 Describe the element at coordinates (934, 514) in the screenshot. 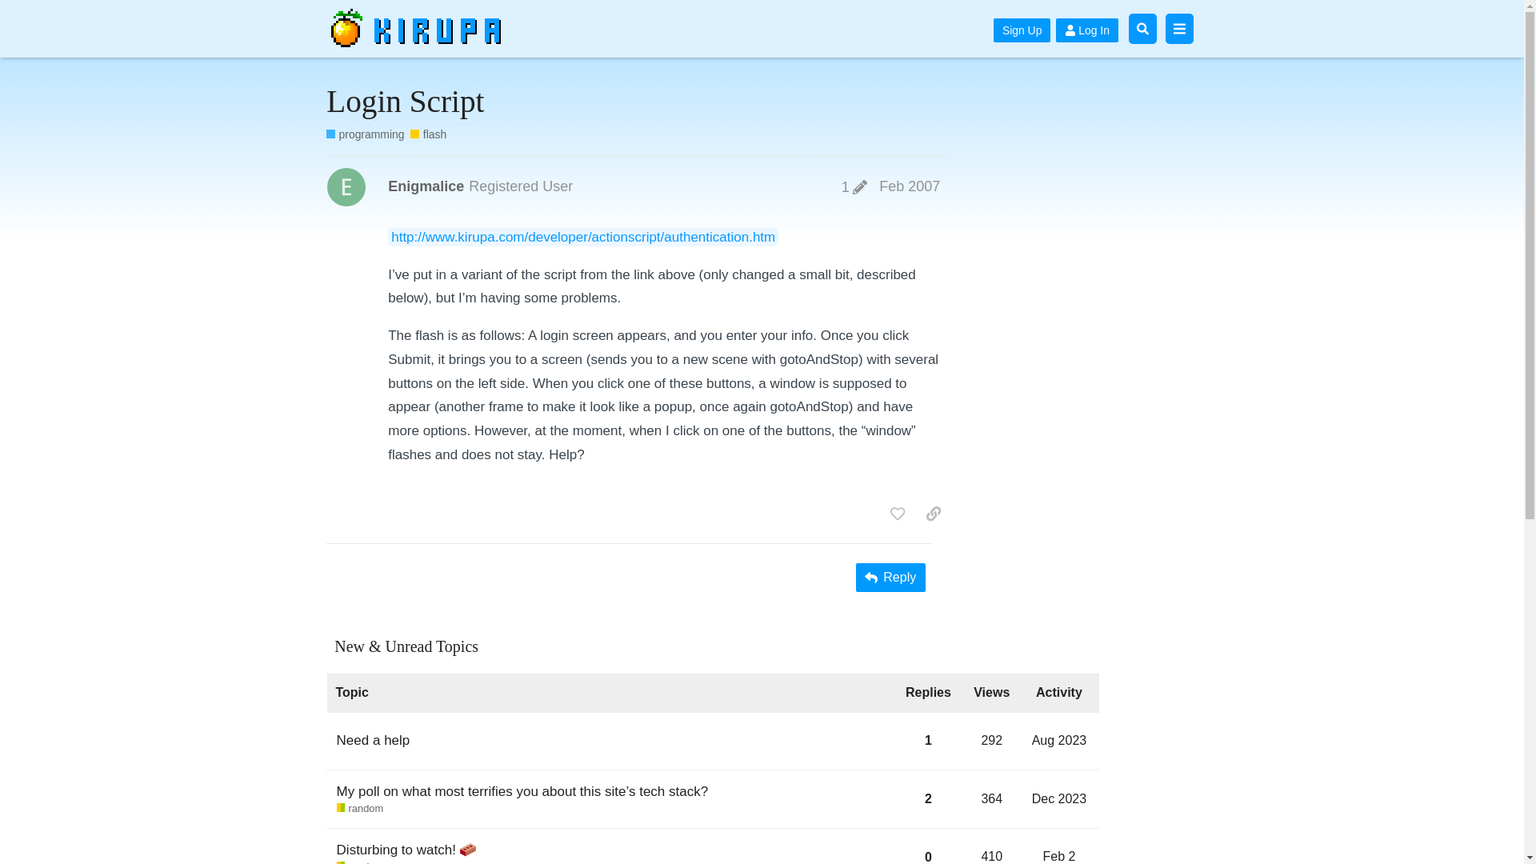

I see `this topic has been viewed 410 times` at that location.